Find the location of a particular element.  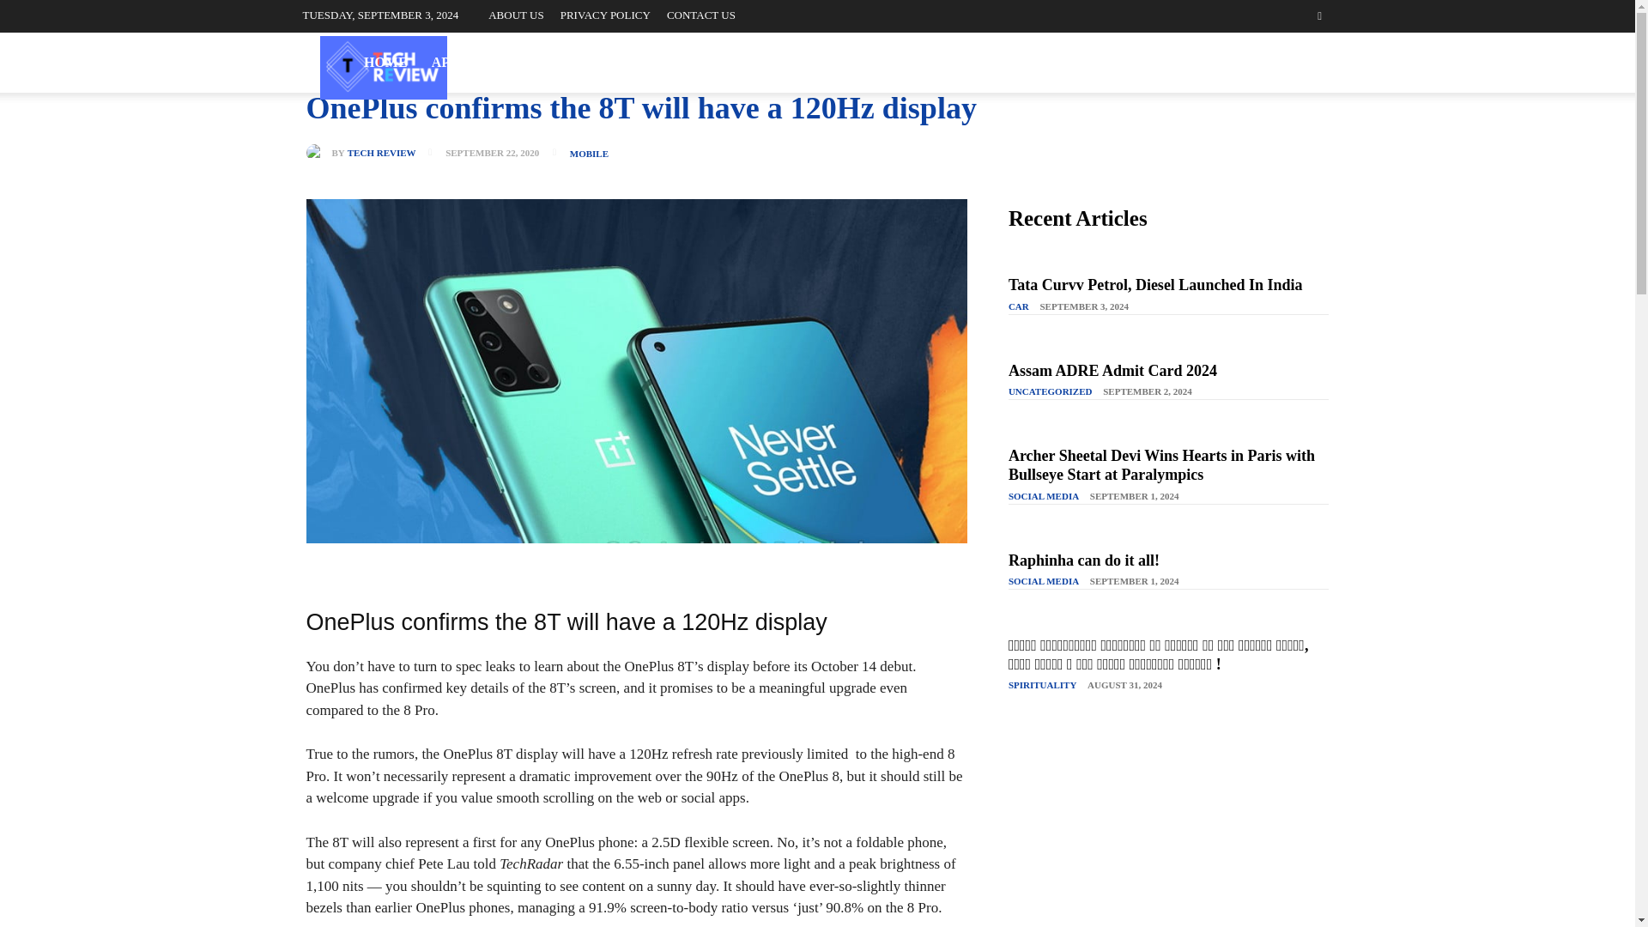

HOME is located at coordinates (385, 62).